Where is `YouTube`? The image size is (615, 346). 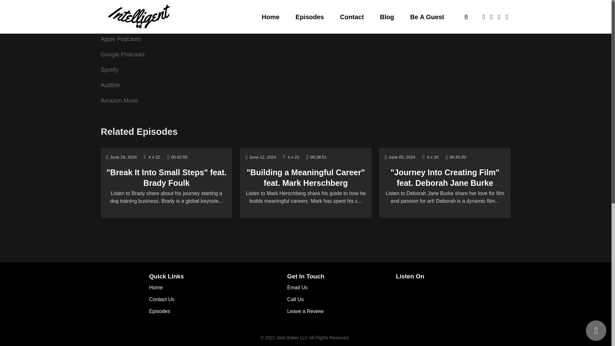
YouTube is located at coordinates (112, 24).